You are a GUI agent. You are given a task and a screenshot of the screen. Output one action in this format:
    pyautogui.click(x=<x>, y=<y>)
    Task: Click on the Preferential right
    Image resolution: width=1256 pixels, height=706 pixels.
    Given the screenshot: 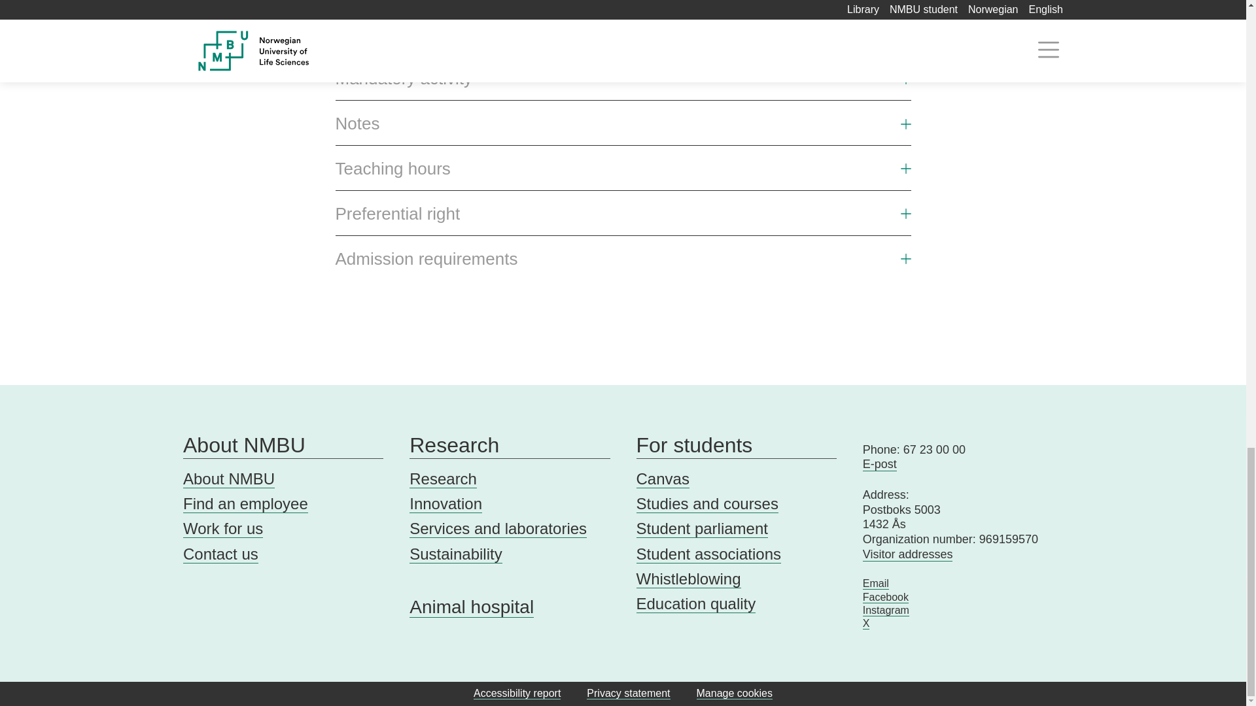 What is the action you would take?
    pyautogui.click(x=397, y=214)
    